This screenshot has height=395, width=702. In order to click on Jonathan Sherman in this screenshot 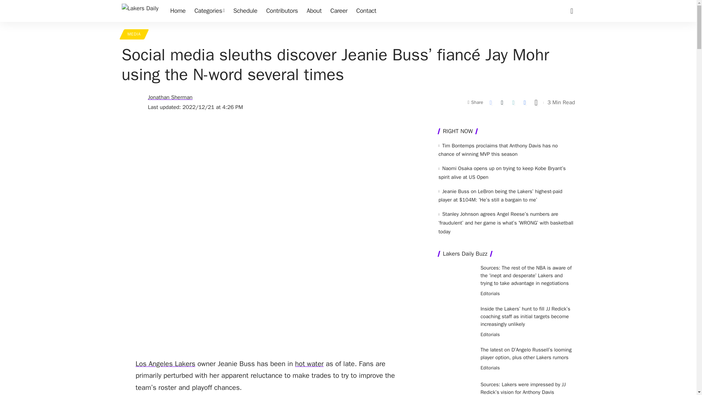, I will do `click(170, 97)`.